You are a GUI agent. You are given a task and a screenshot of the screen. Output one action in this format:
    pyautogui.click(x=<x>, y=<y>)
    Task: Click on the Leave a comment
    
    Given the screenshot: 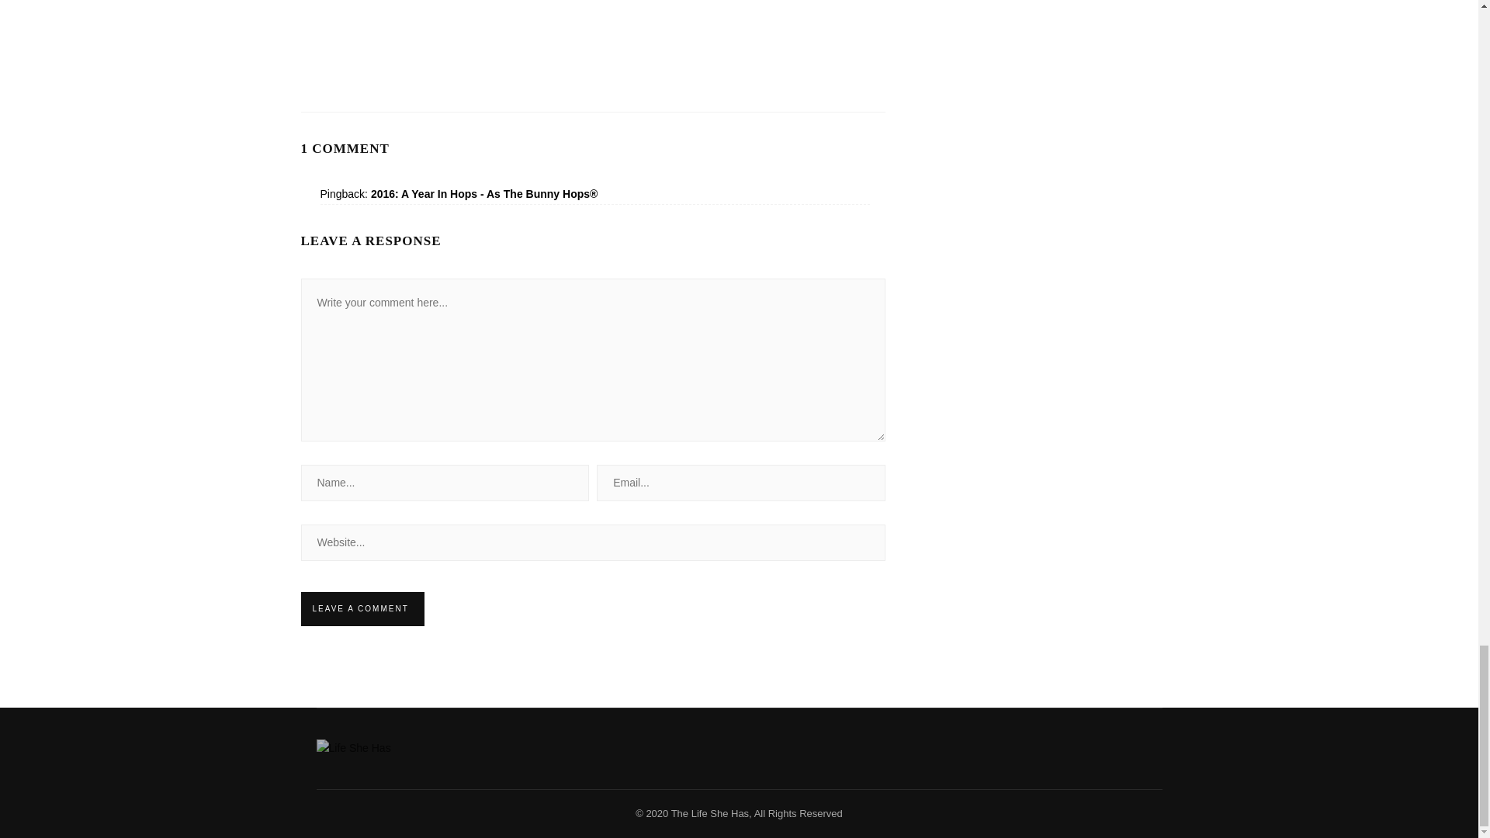 What is the action you would take?
    pyautogui.click(x=360, y=608)
    